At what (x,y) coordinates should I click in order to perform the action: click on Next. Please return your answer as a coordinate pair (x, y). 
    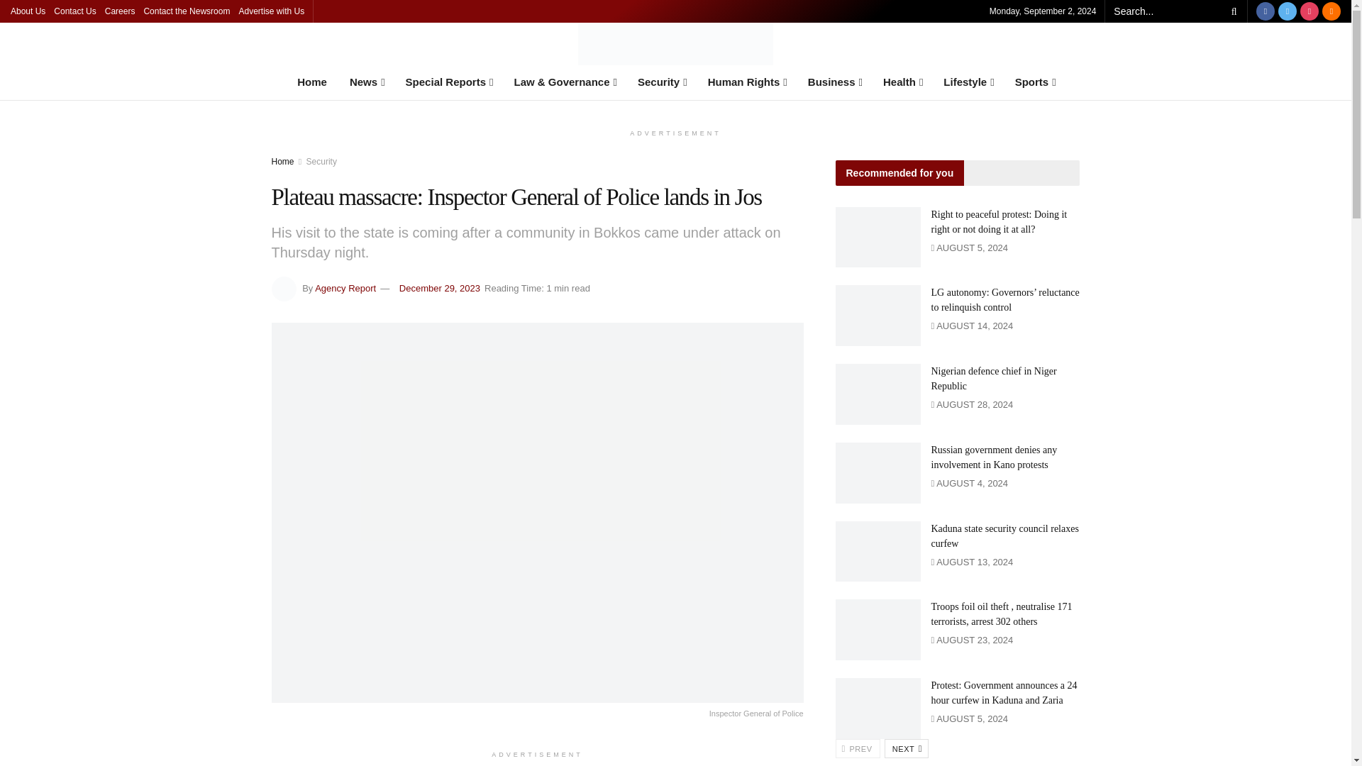
    Looking at the image, I should click on (907, 749).